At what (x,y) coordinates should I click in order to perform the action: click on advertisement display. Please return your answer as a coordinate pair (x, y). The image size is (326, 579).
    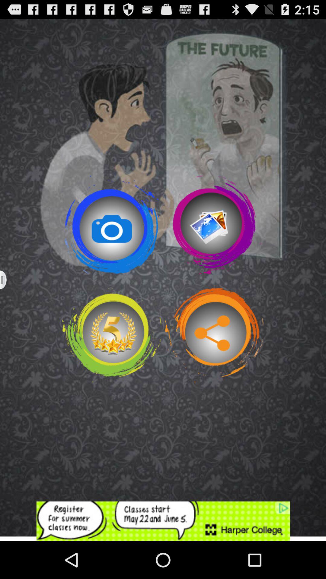
    Looking at the image, I should click on (163, 521).